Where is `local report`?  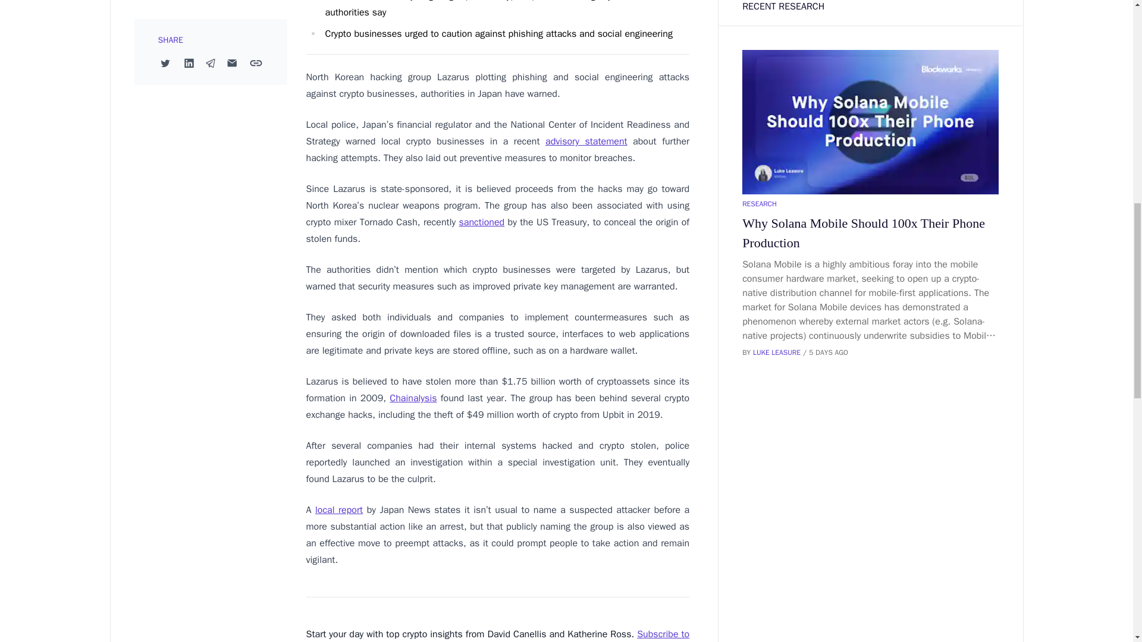 local report is located at coordinates (339, 510).